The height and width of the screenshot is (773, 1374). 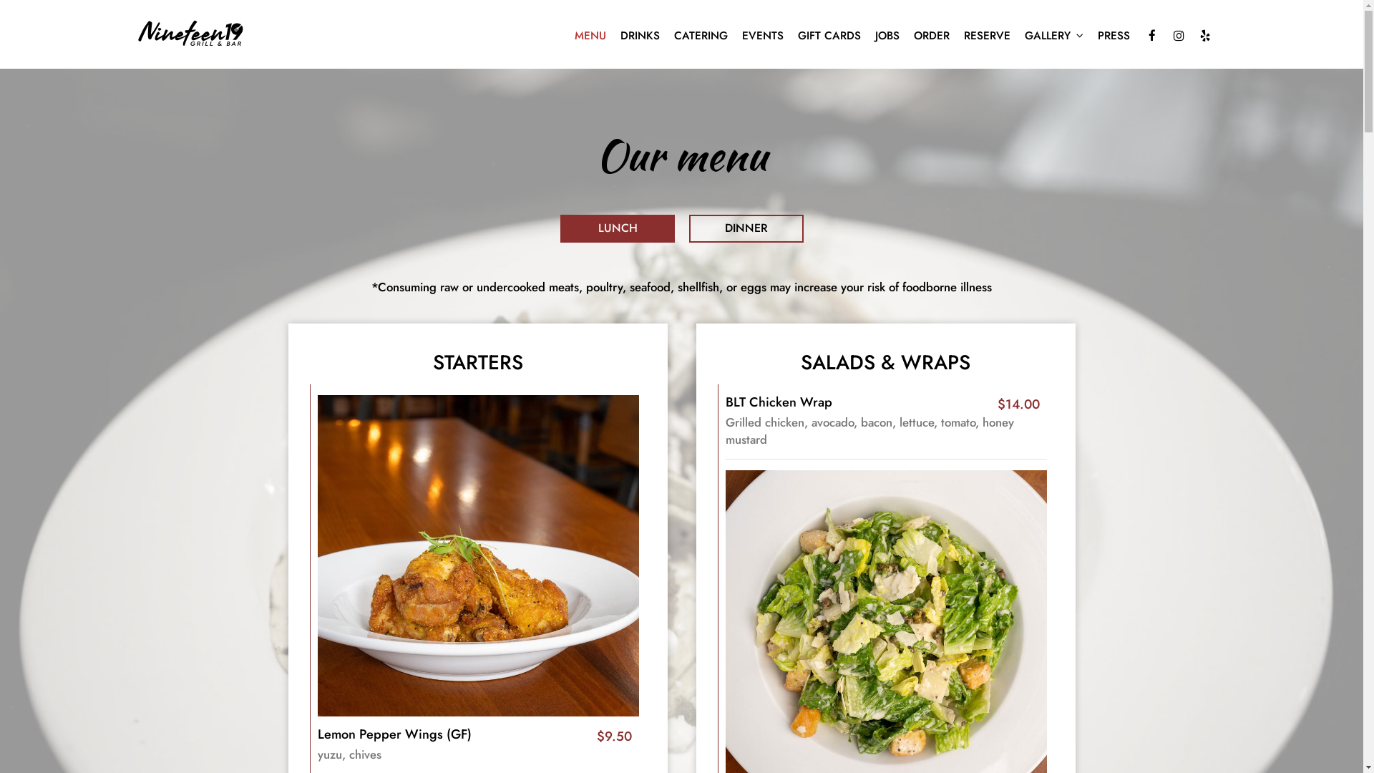 What do you see at coordinates (640, 36) in the screenshot?
I see `DRINKS` at bounding box center [640, 36].